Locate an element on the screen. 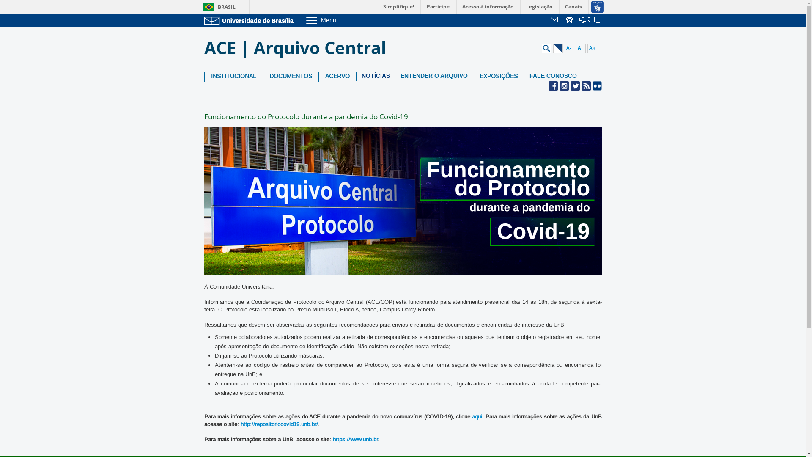 This screenshot has width=812, height=457. Webmail is located at coordinates (556, 21).